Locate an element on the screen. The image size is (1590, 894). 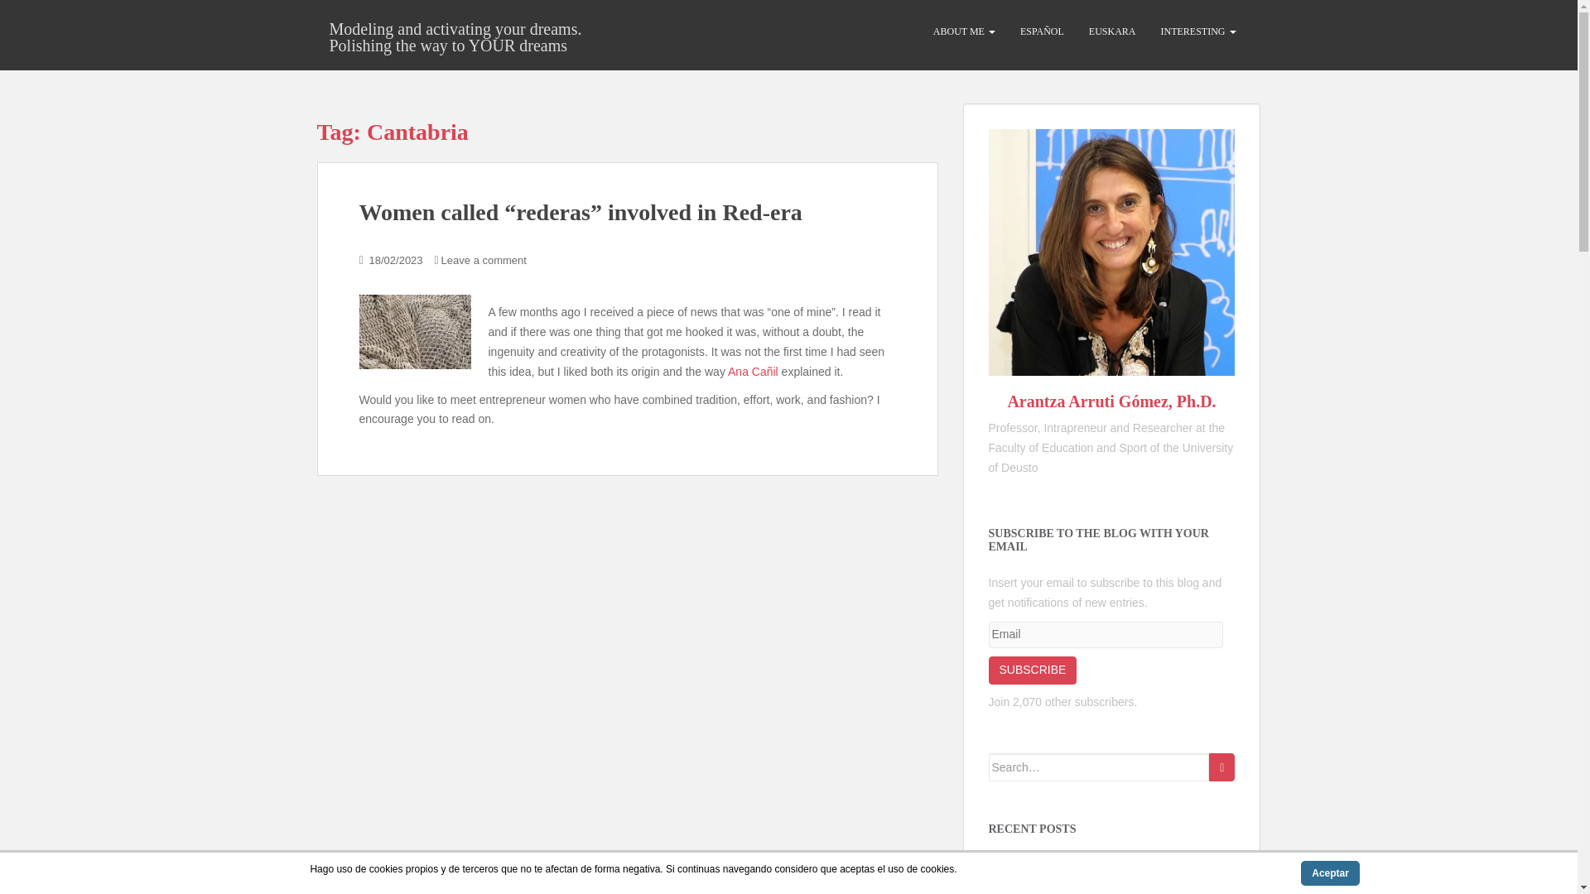
SUBSCRIBE is located at coordinates (1033, 670).